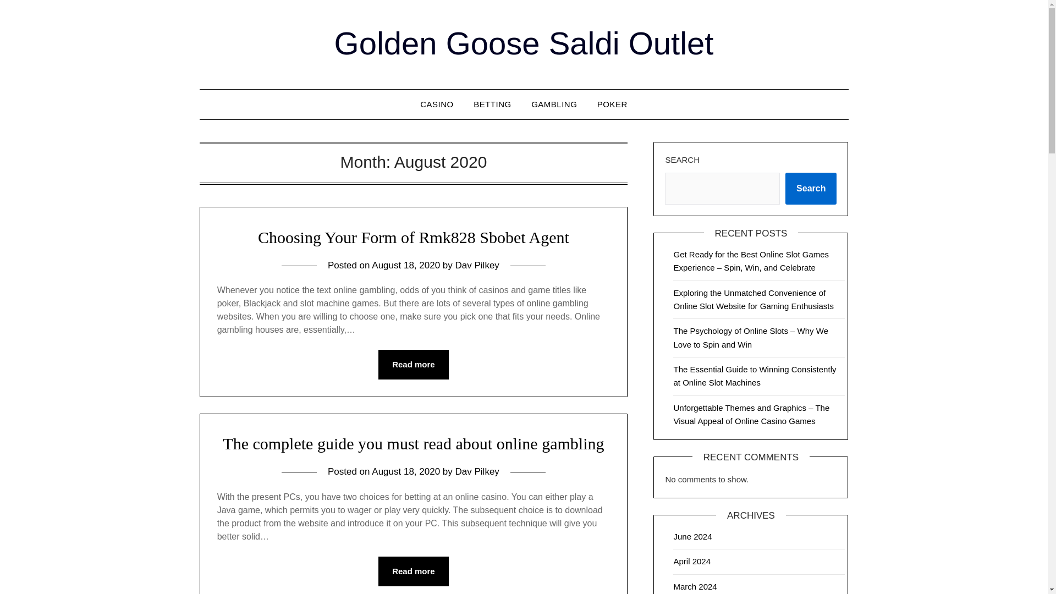 The width and height of the screenshot is (1056, 594). Describe the element at coordinates (414, 365) in the screenshot. I see `Read more` at that location.